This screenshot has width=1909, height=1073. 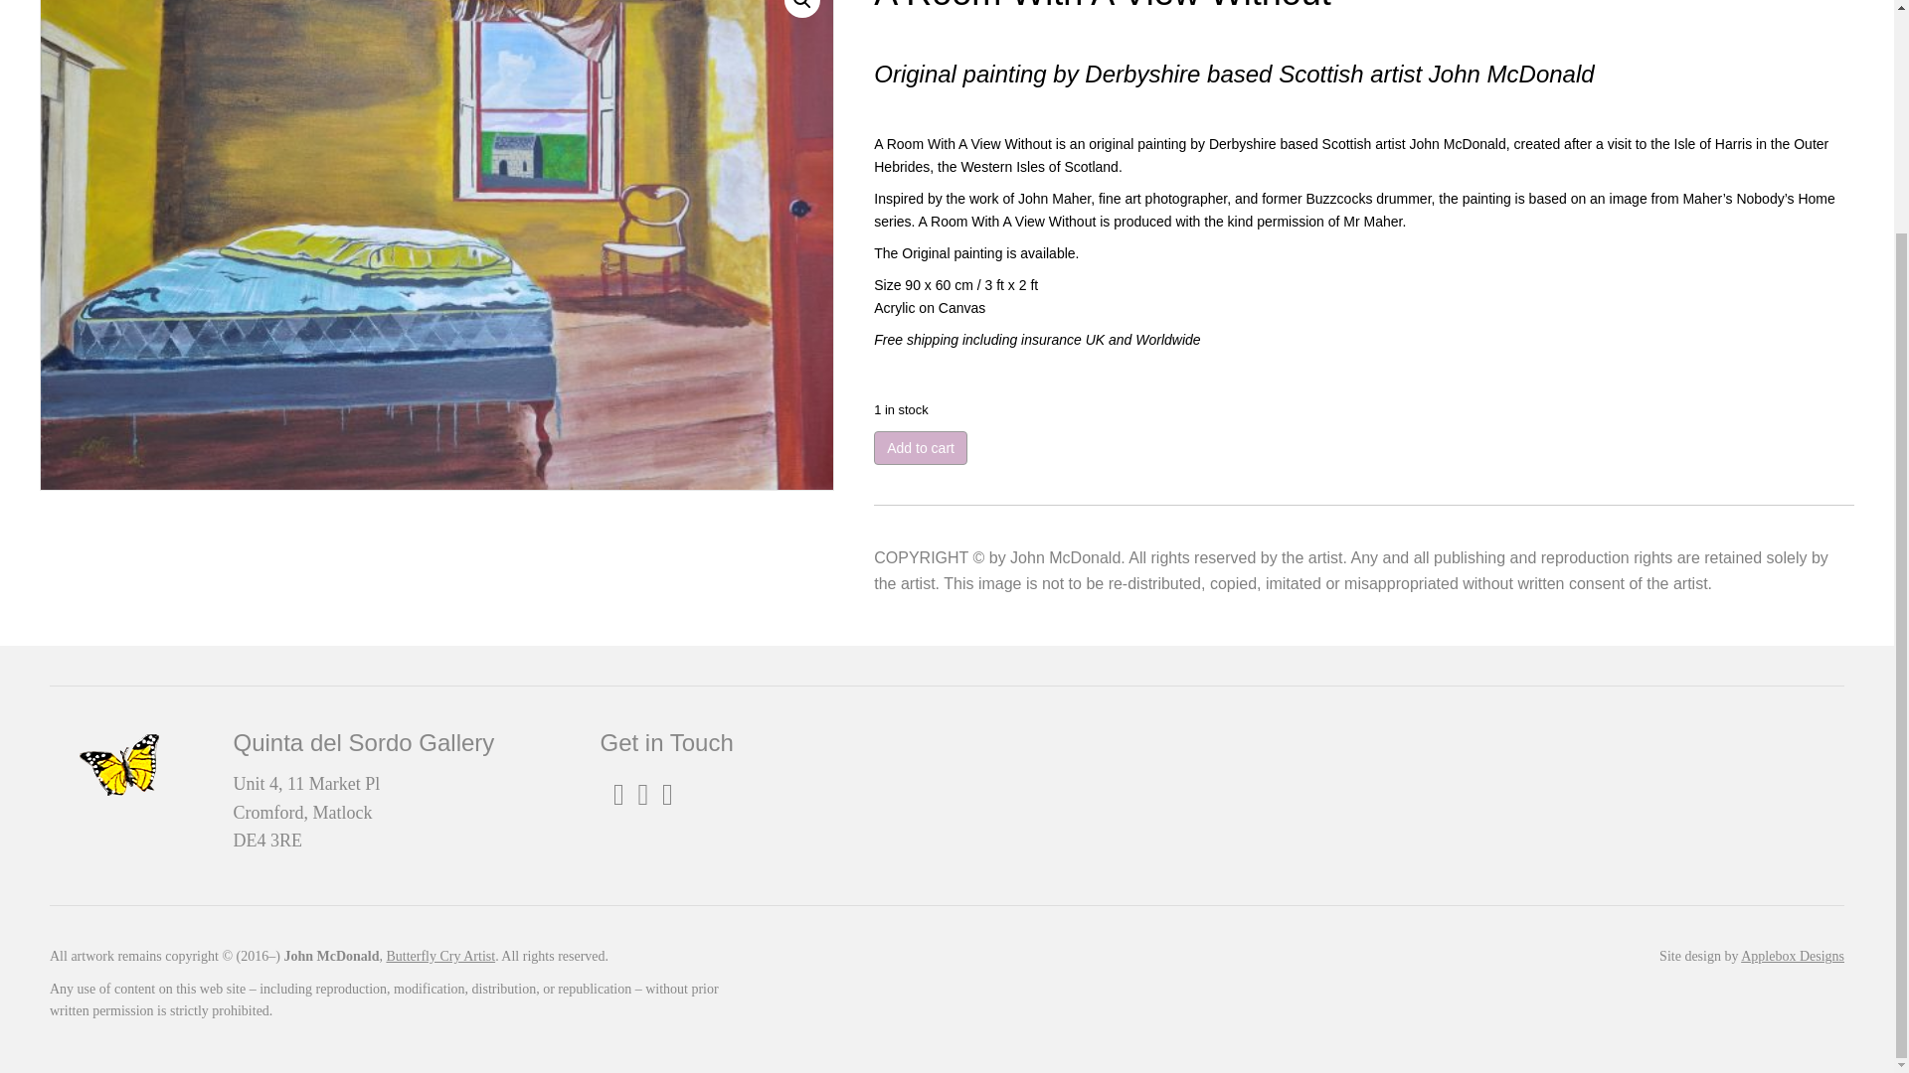 What do you see at coordinates (439, 956) in the screenshot?
I see `Butterfly Cry Artist` at bounding box center [439, 956].